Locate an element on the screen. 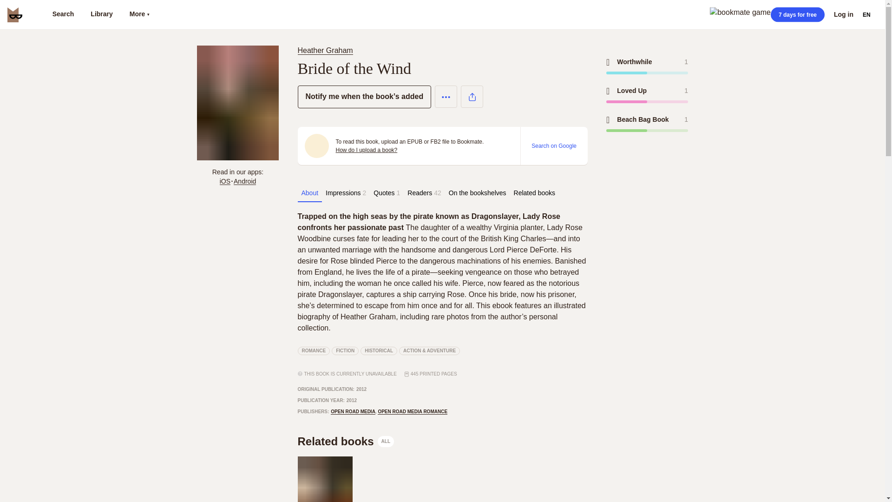 The height and width of the screenshot is (502, 892). OPEN ROAD MEDIA ROMANCE is located at coordinates (413, 412).